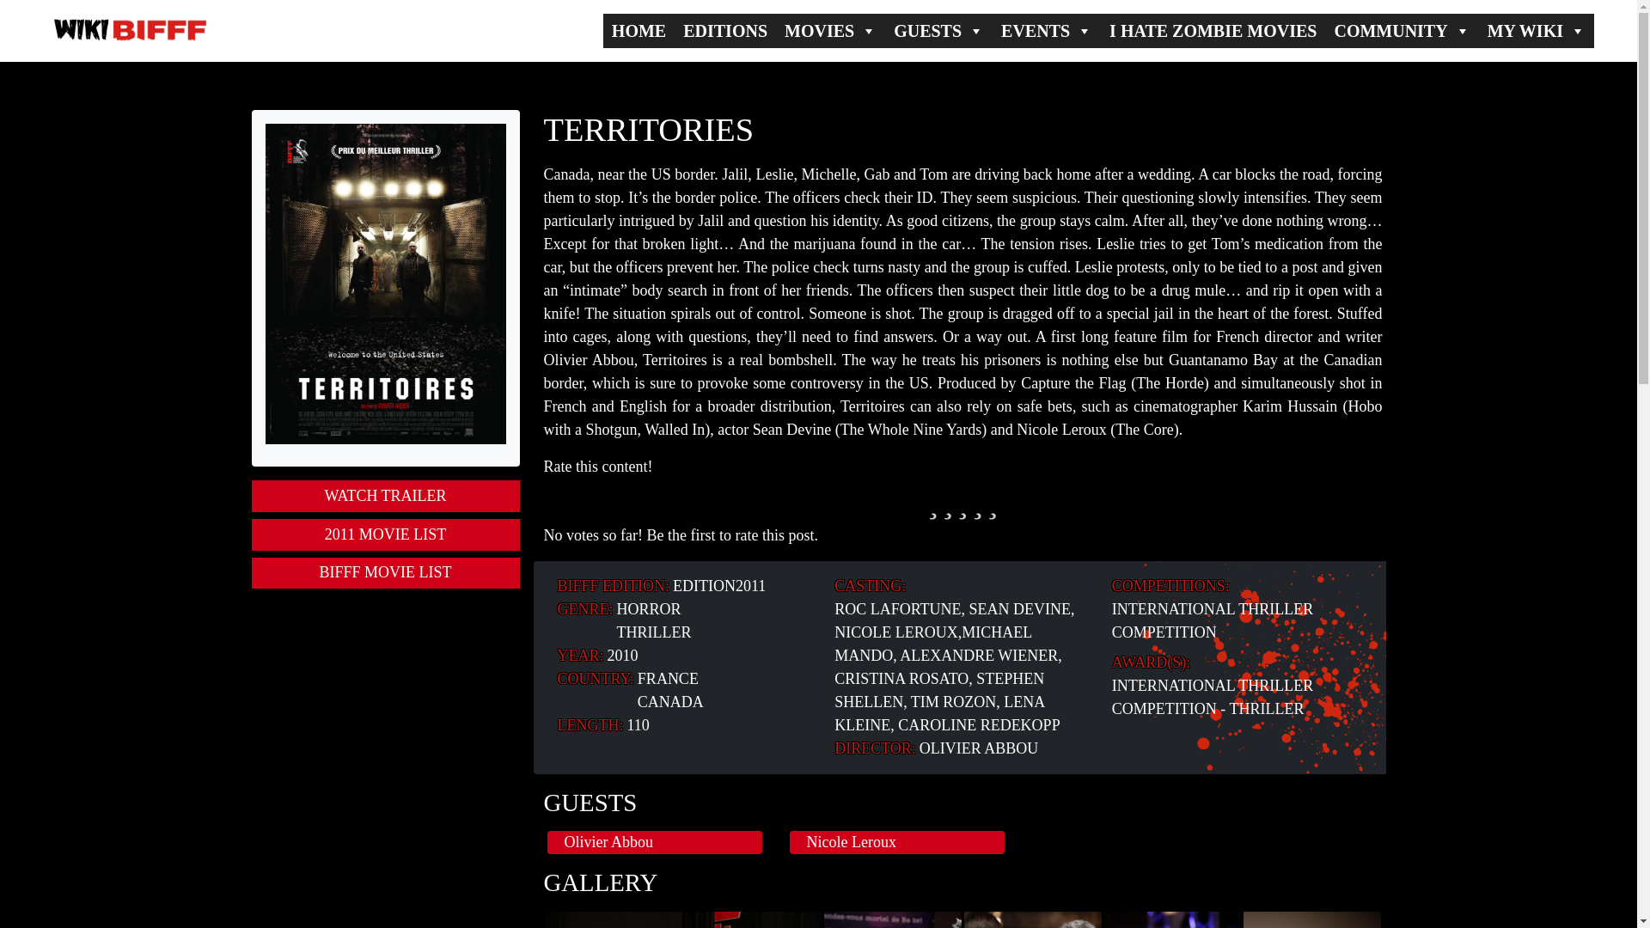  I want to click on COMMUNITY, so click(1401, 31).